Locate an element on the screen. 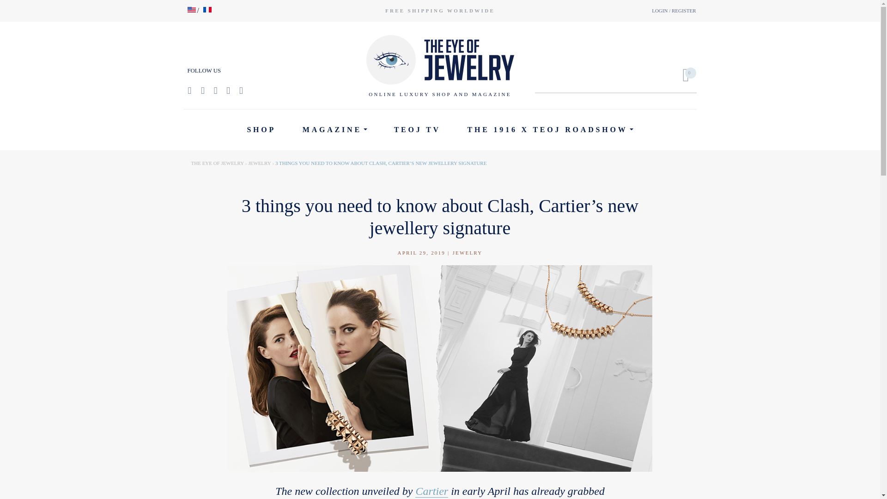  THE 1916 X TEOJ ROADSHOW is located at coordinates (550, 130).